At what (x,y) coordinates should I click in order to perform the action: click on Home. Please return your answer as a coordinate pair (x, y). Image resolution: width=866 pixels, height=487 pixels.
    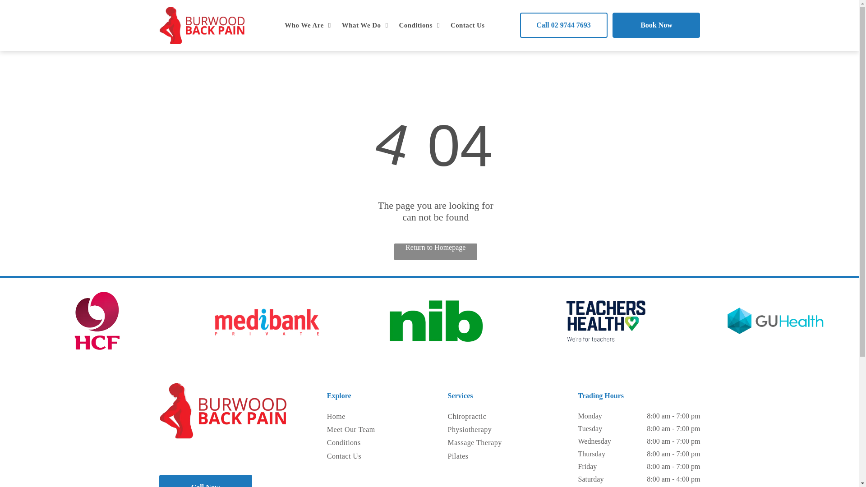
    Looking at the image, I should click on (356, 417).